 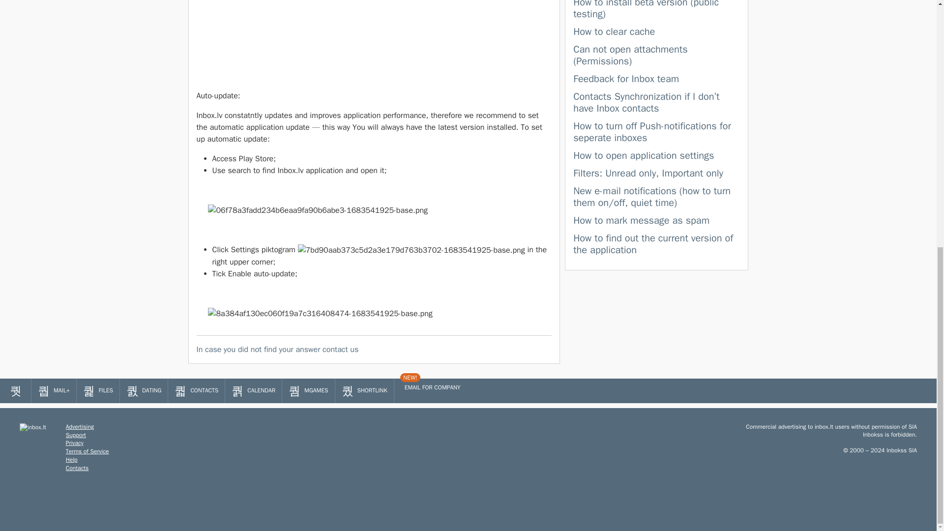 I want to click on How to open application settings, so click(x=643, y=155).